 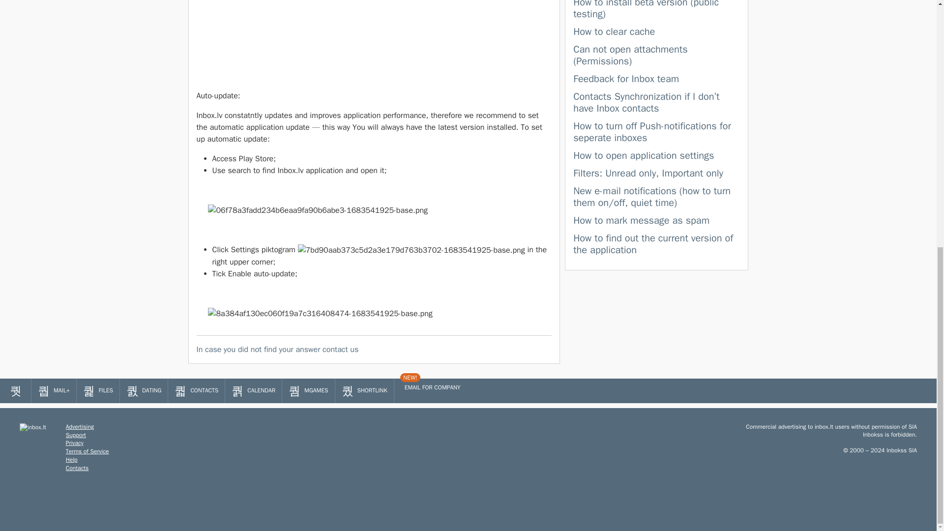 I want to click on How to open application settings, so click(x=643, y=155).